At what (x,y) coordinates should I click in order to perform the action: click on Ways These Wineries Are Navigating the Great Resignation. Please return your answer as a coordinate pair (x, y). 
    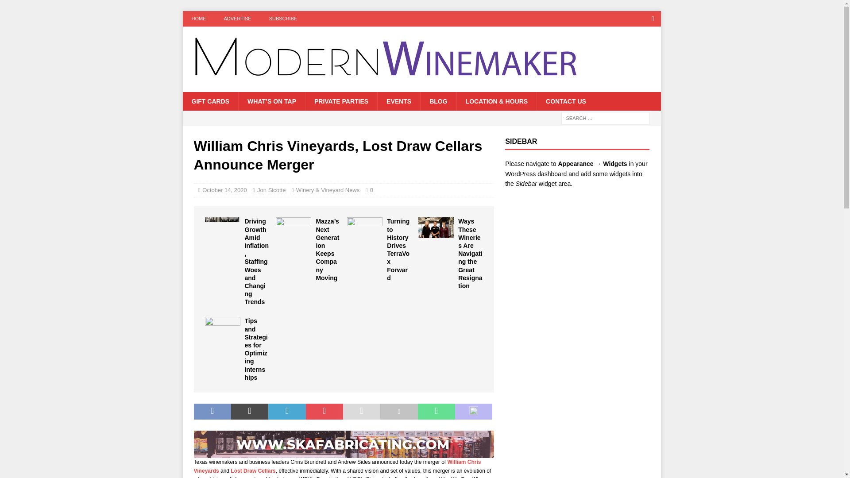
    Looking at the image, I should click on (436, 229).